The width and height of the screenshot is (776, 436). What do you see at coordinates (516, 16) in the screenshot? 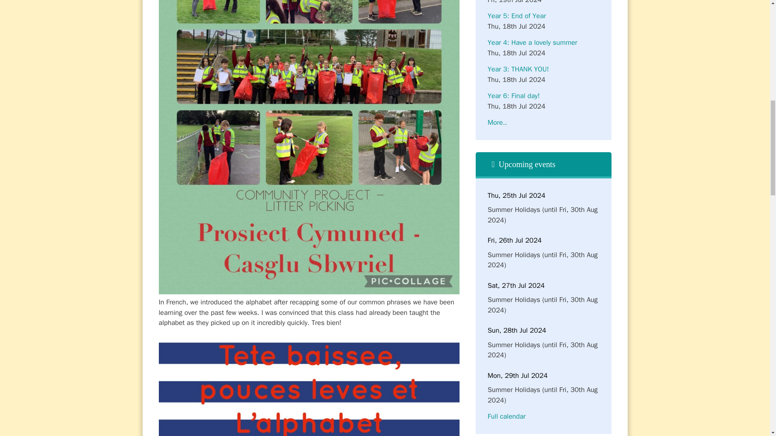
I see `Year 5: End of Year` at bounding box center [516, 16].